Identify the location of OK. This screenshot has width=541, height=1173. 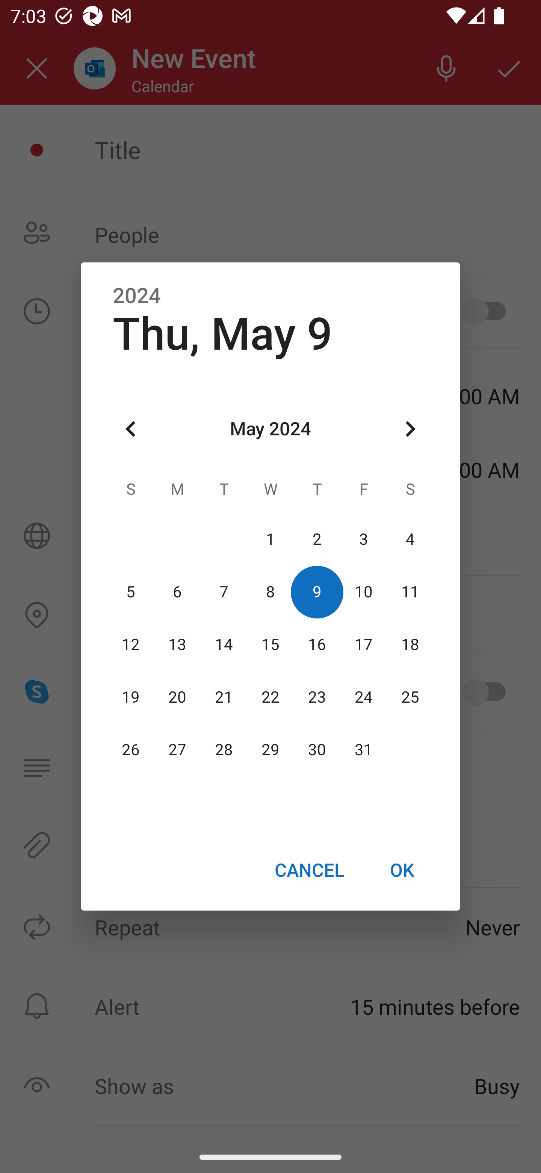
(402, 870).